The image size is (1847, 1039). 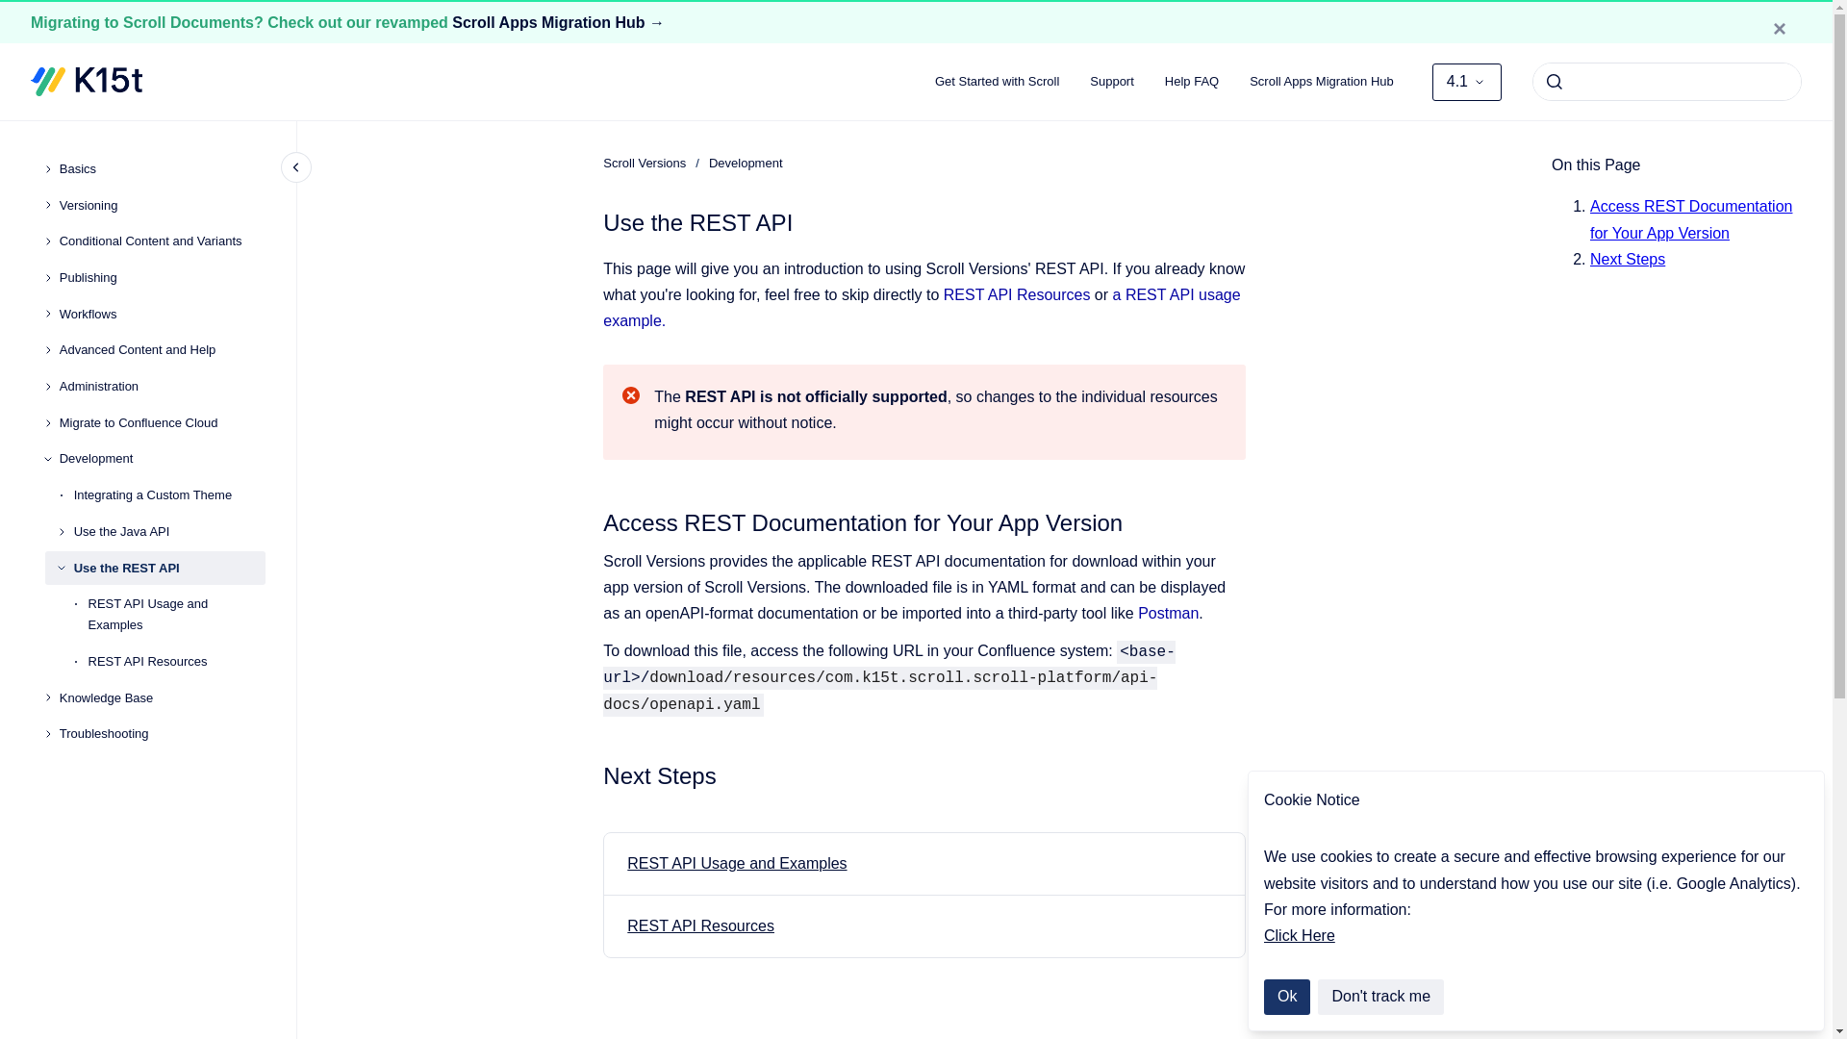 What do you see at coordinates (1112, 81) in the screenshot?
I see `Support` at bounding box center [1112, 81].